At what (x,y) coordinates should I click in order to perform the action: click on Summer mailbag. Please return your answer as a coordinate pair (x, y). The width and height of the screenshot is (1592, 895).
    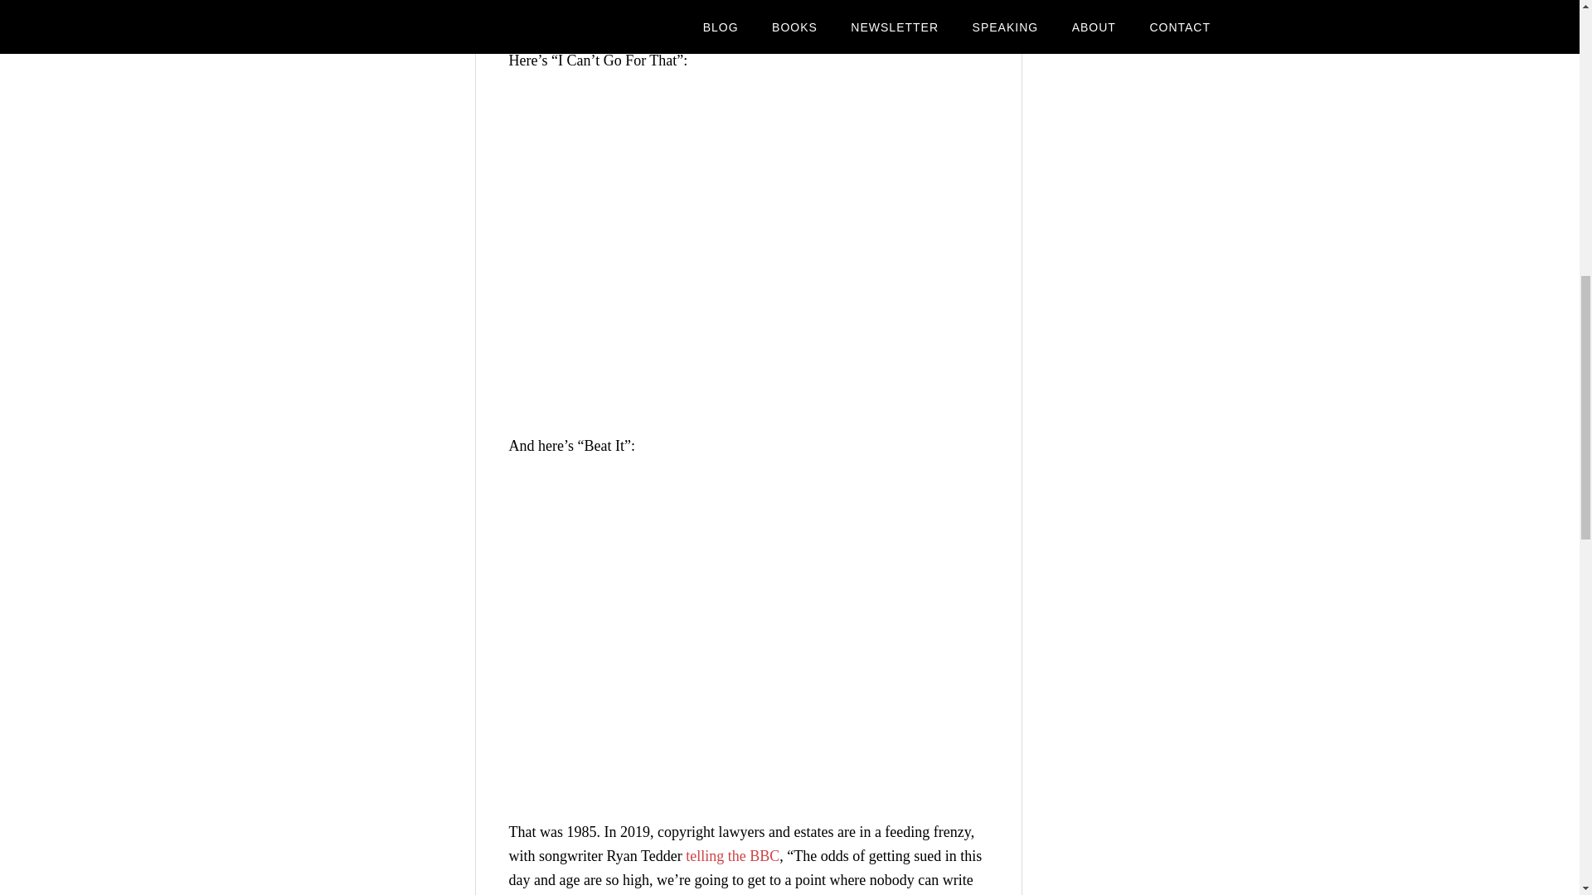
    Looking at the image, I should click on (1134, 34).